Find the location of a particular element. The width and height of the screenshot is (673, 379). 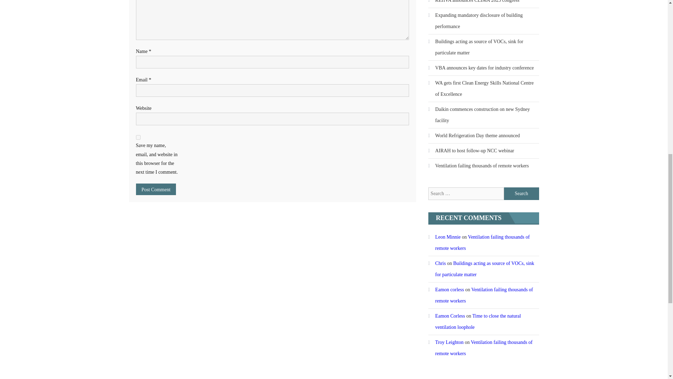

Post Comment is located at coordinates (156, 189).